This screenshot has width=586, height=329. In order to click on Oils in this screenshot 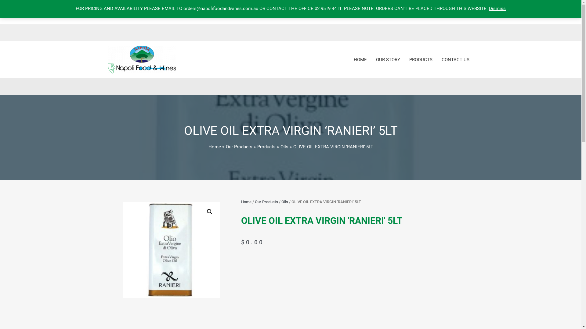, I will do `click(284, 147)`.